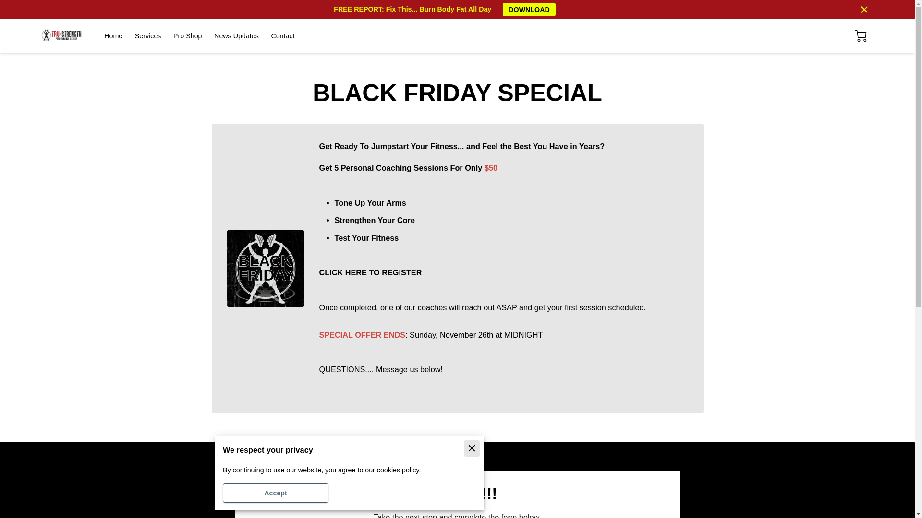 The width and height of the screenshot is (922, 518). Describe the element at coordinates (342, 272) in the screenshot. I see `CLICK HERE` at that location.